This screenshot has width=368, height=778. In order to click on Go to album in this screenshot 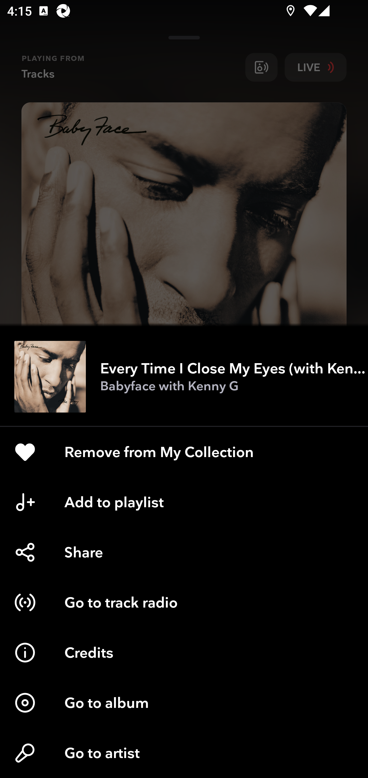, I will do `click(184, 703)`.